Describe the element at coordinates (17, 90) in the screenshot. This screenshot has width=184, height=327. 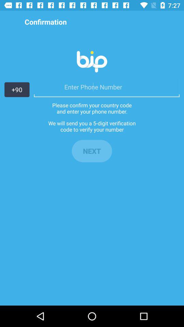
I see `flip to the +90 icon` at that location.